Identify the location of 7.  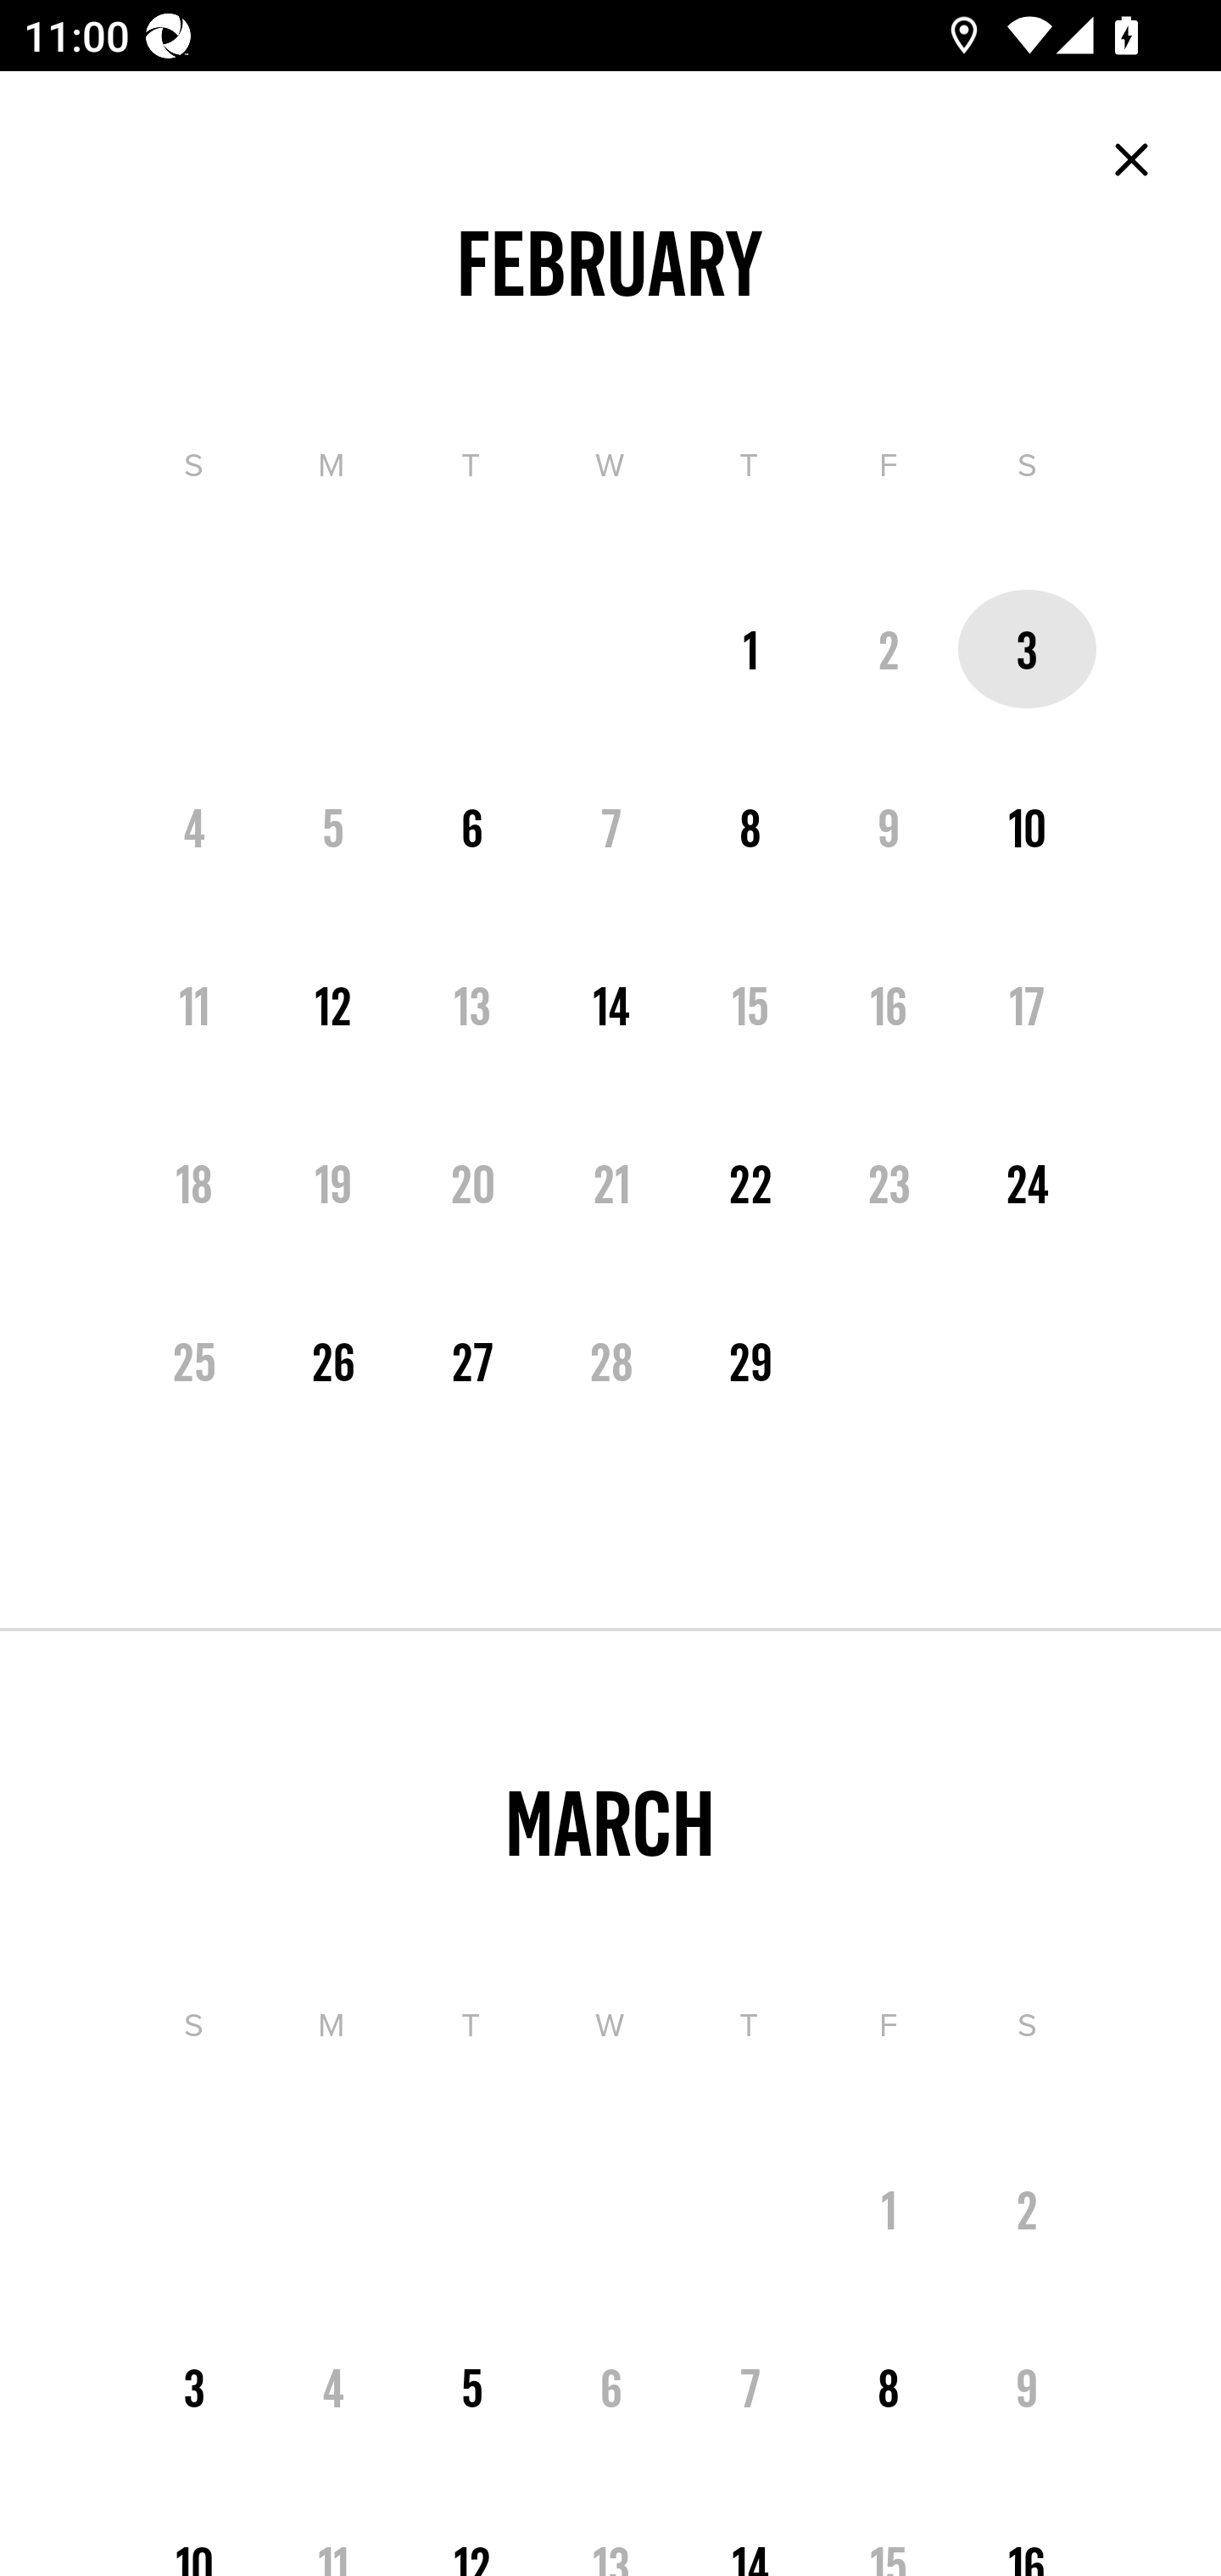
(611, 826).